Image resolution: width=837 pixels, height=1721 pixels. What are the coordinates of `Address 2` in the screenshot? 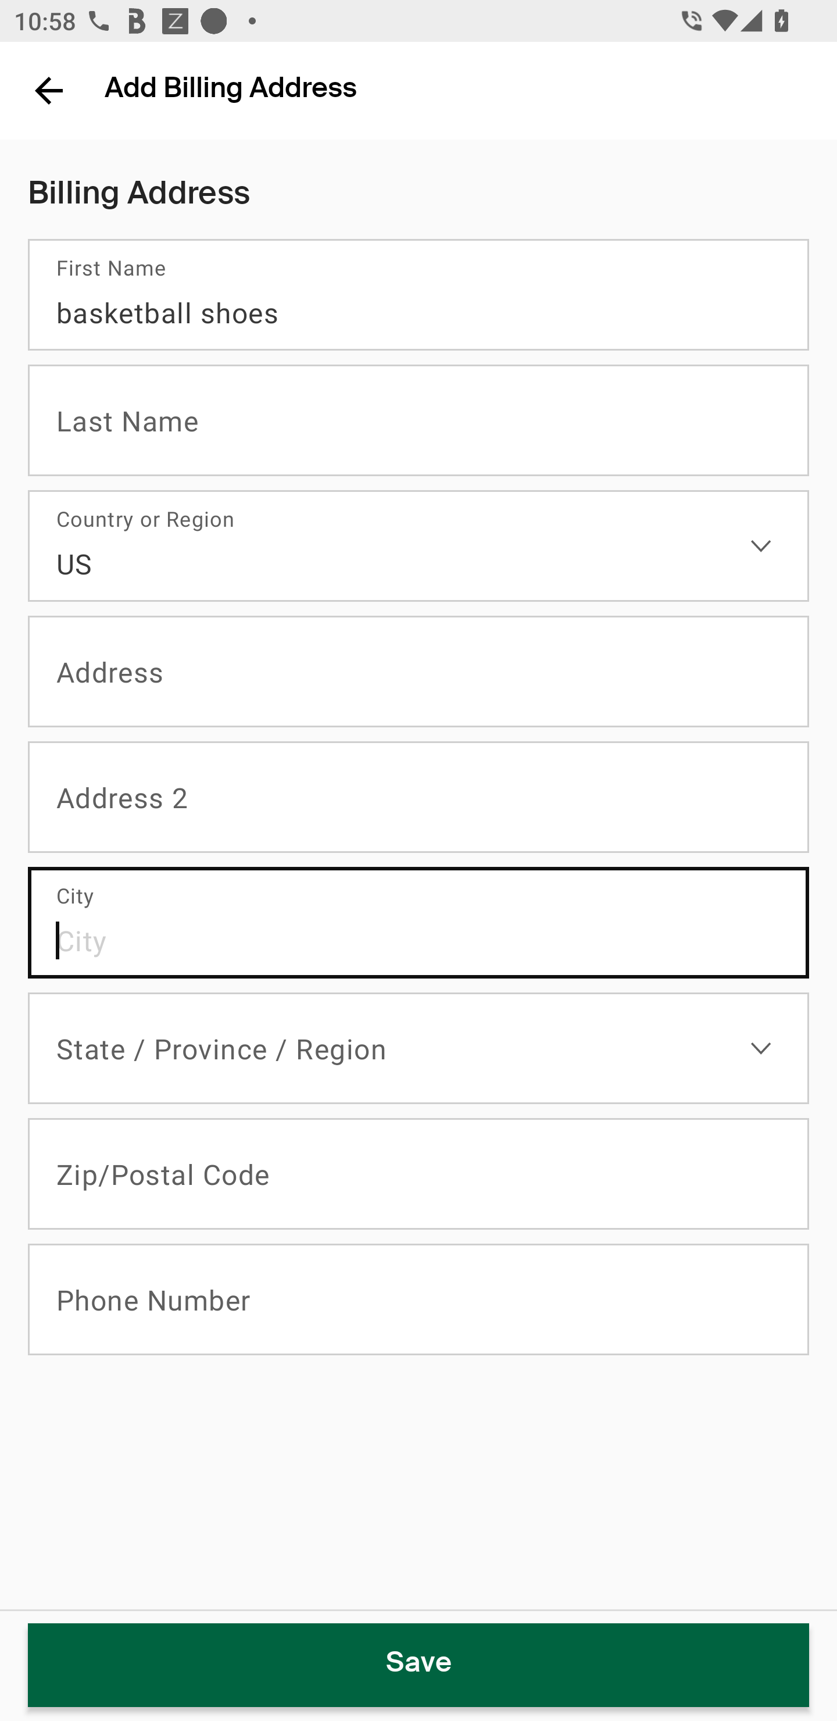 It's located at (419, 798).